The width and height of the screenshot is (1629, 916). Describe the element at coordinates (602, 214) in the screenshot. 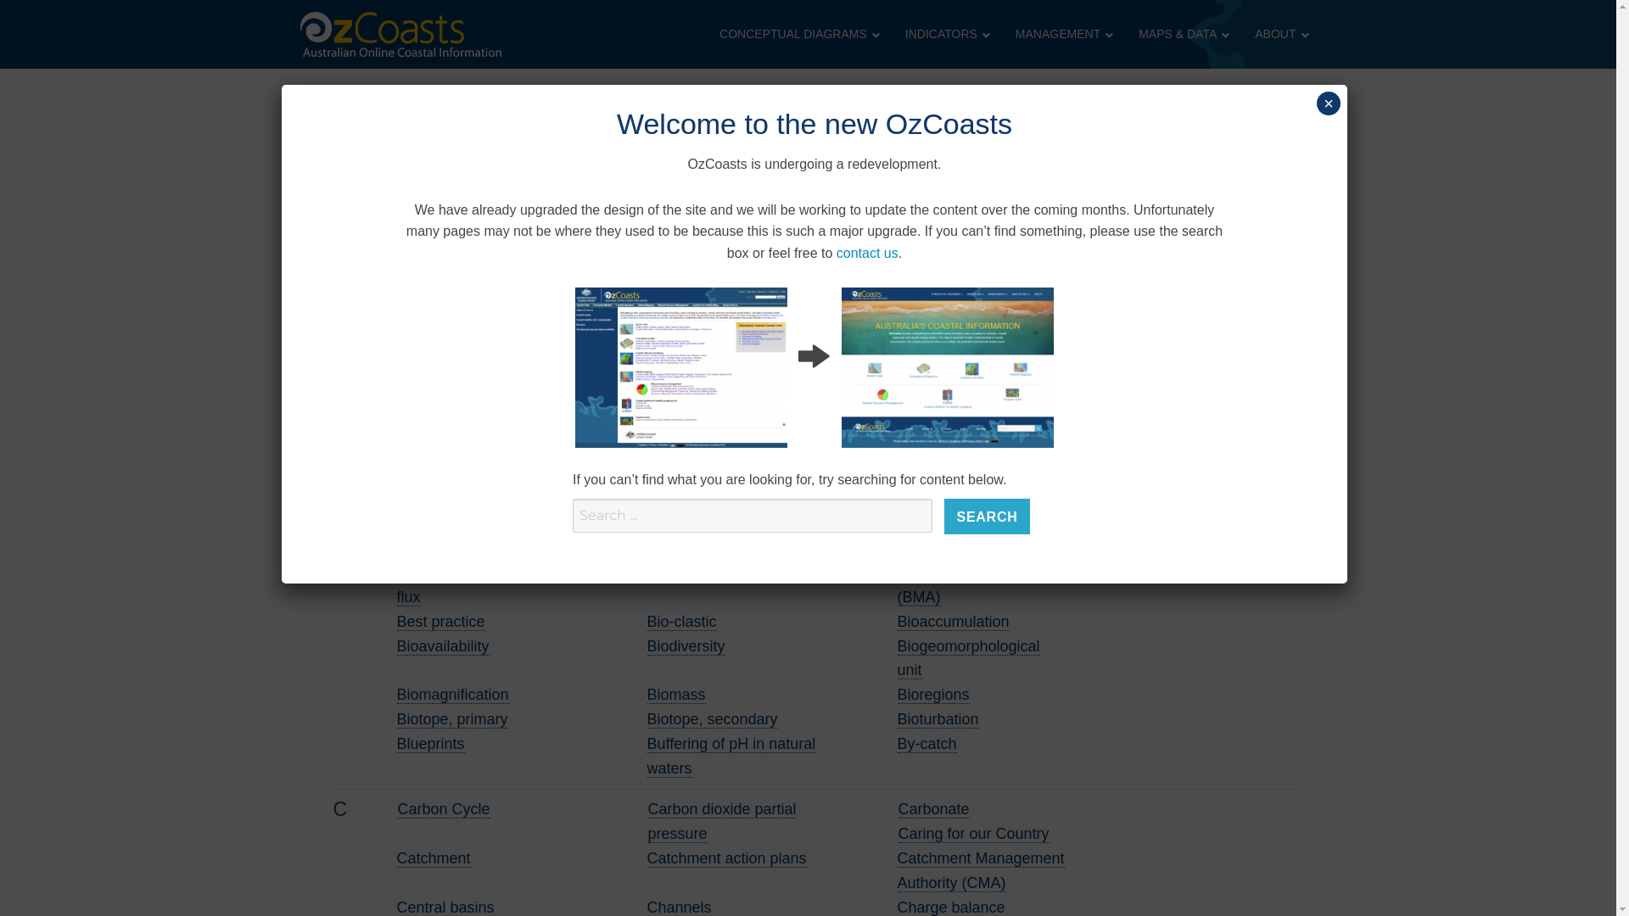

I see `SEARCH` at that location.